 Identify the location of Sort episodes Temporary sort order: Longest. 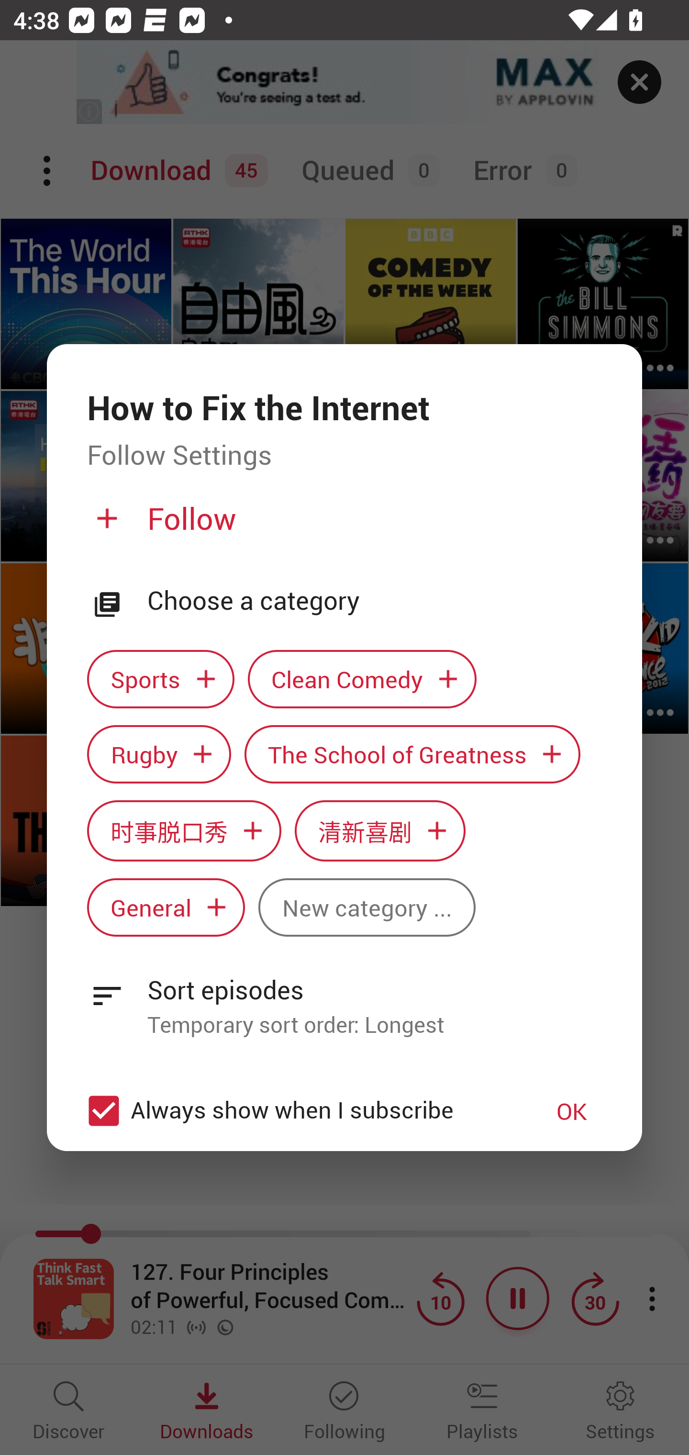
(344, 996).